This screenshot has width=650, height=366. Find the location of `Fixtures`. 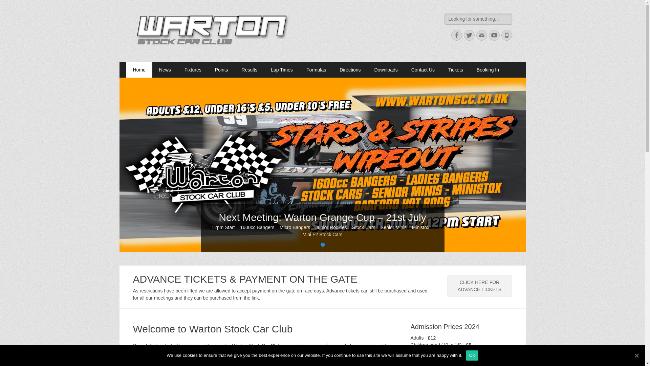

Fixtures is located at coordinates (193, 69).